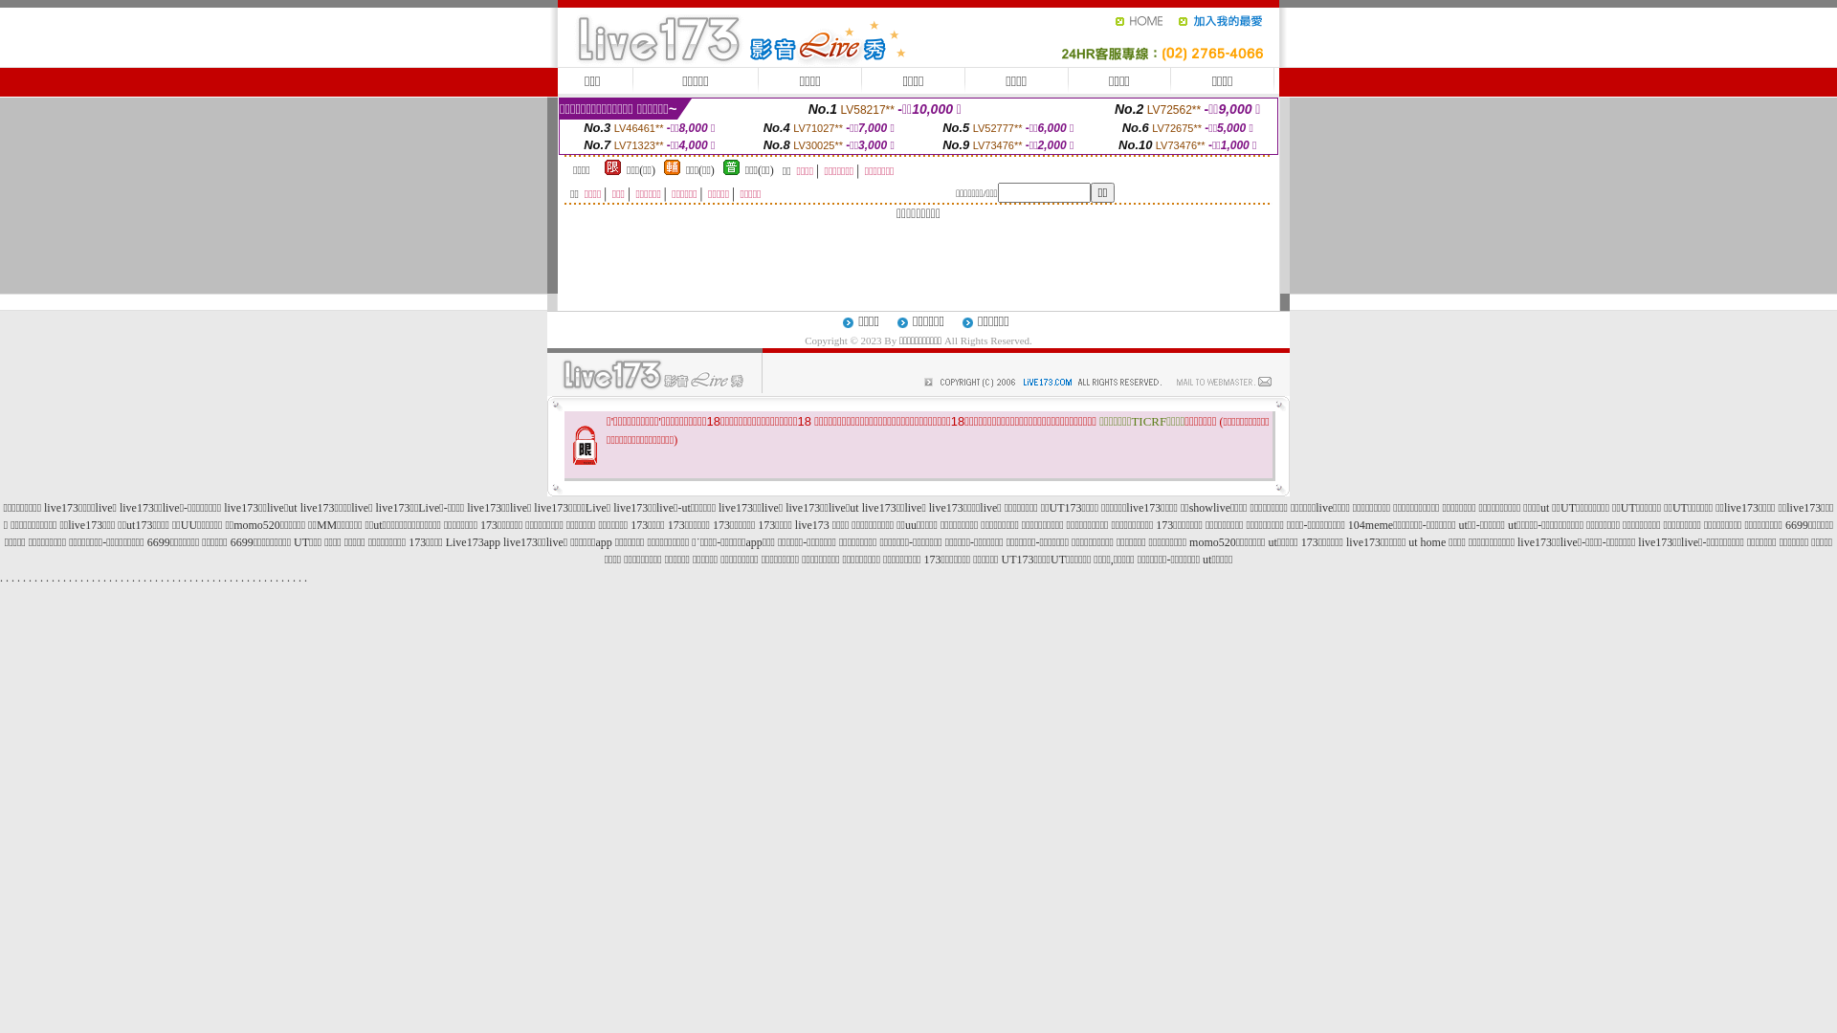  What do you see at coordinates (249, 578) in the screenshot?
I see `.` at bounding box center [249, 578].